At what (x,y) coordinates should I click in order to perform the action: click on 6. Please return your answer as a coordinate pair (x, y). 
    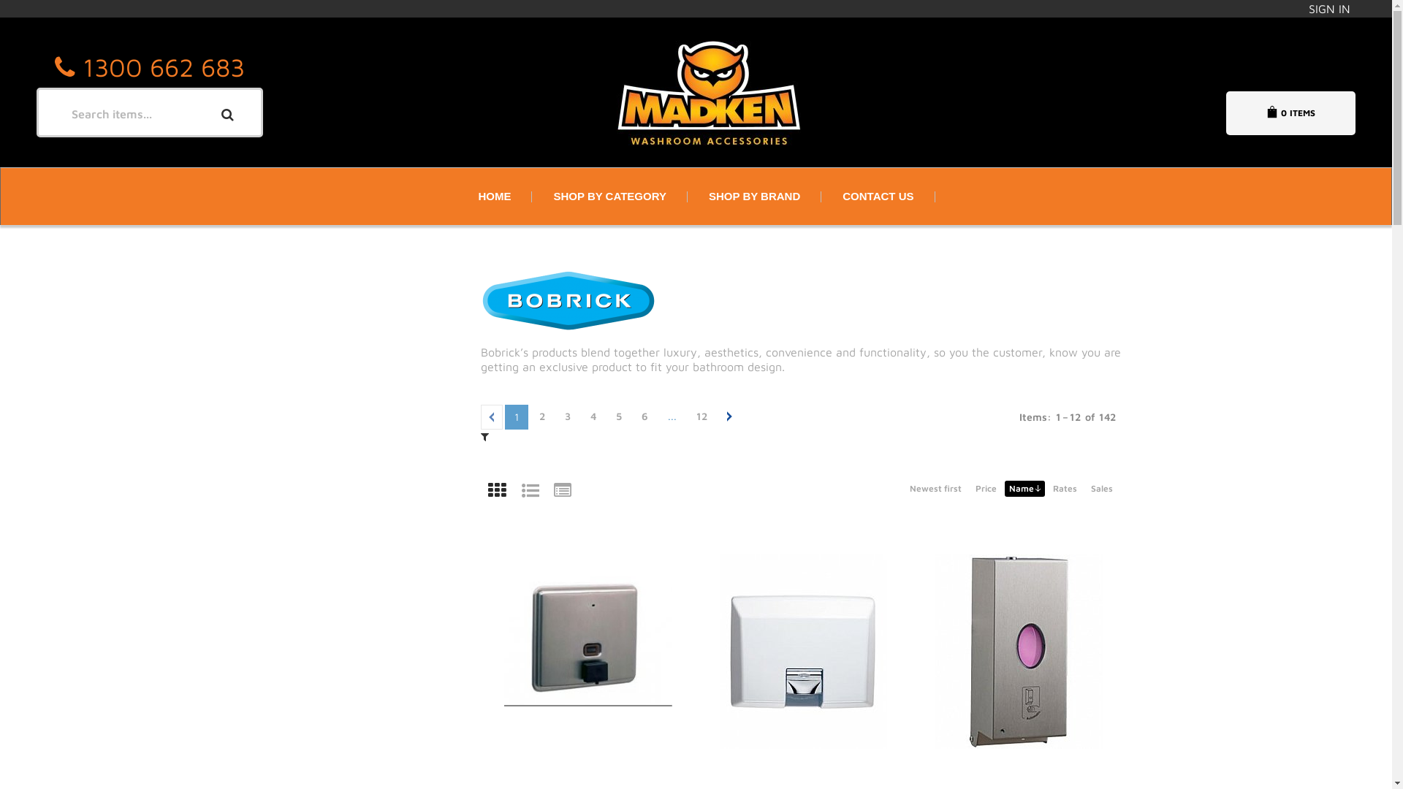
    Looking at the image, I should click on (645, 416).